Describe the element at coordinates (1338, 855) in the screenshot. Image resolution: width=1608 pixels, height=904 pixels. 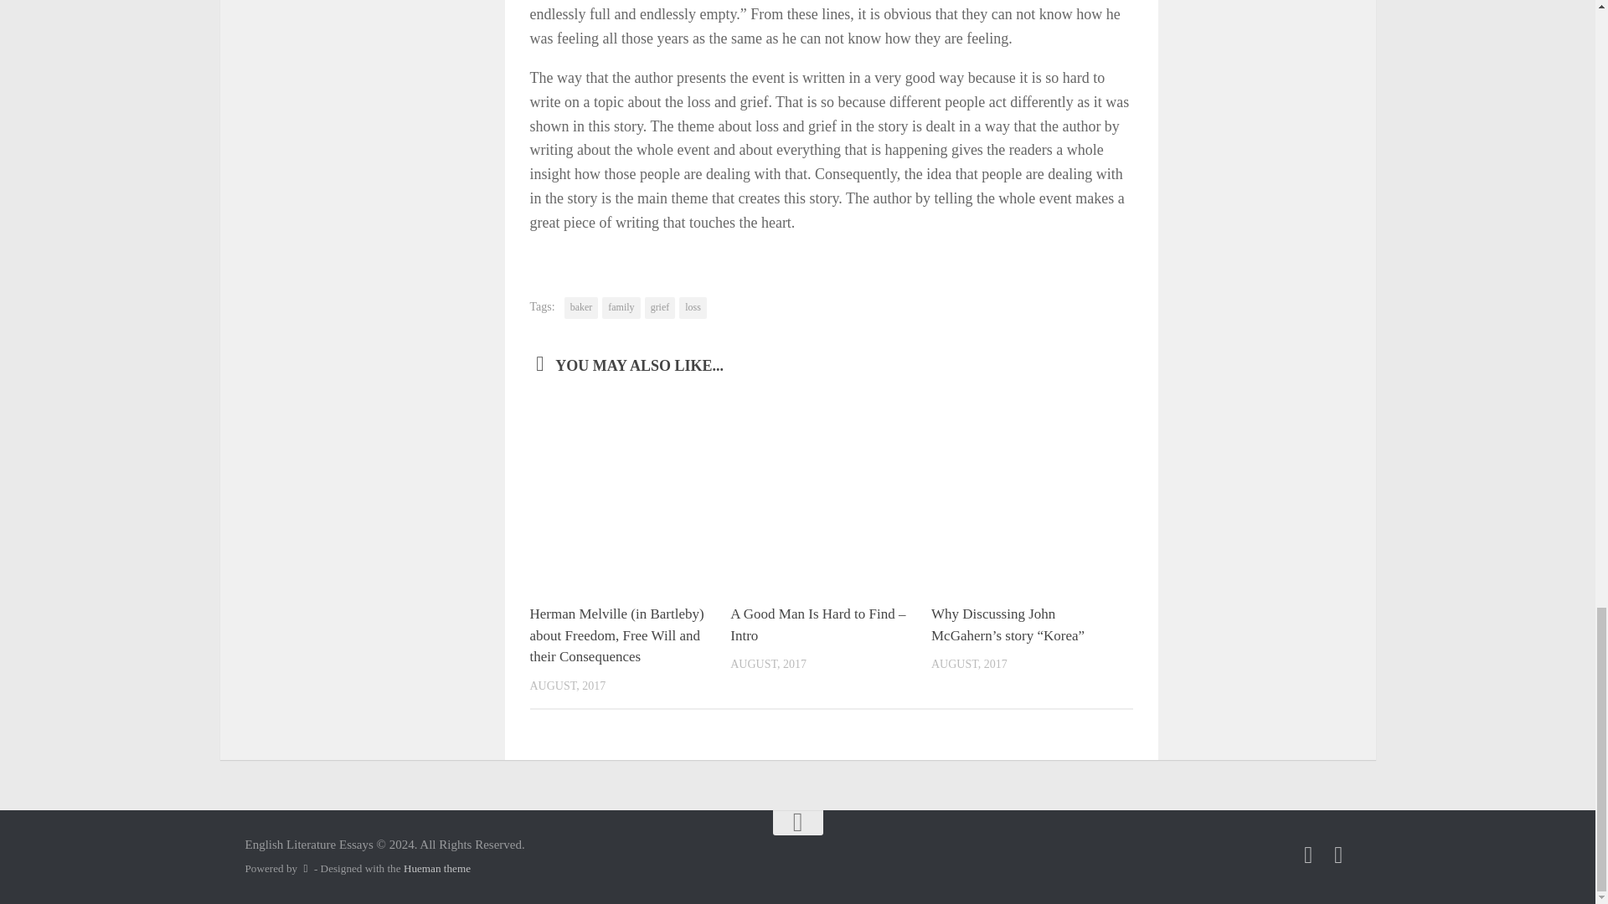
I see `Follow us on Twitter` at that location.